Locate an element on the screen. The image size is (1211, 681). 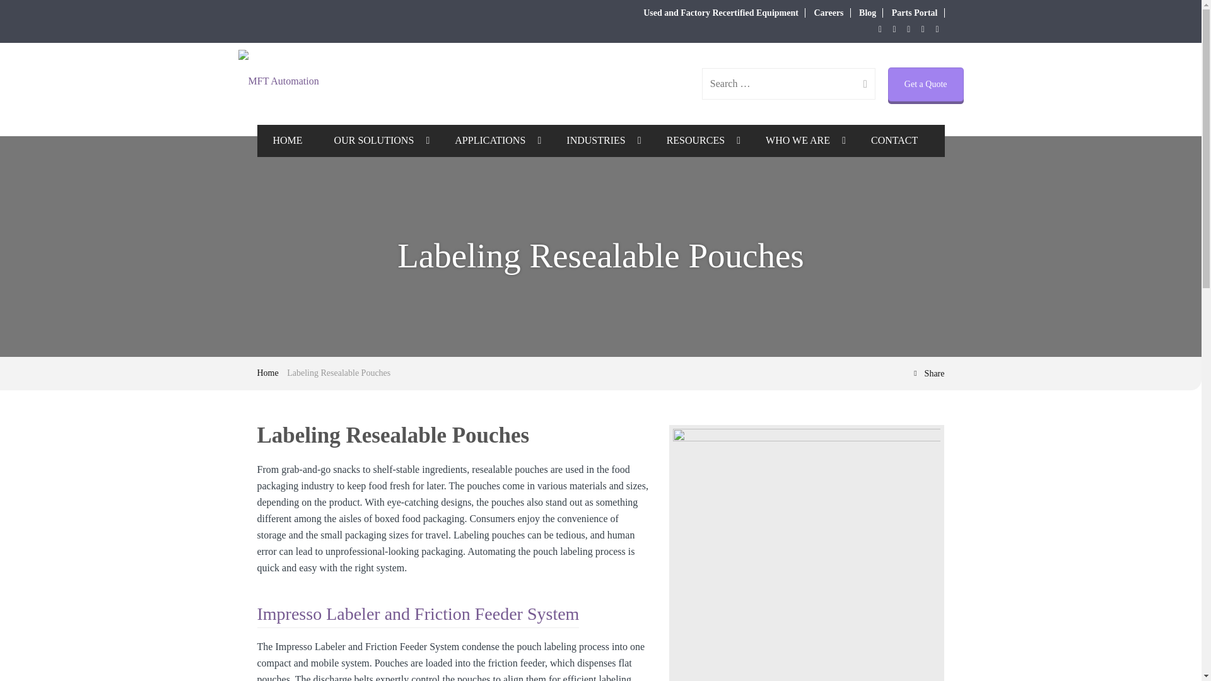
OUR SOLUTIONS is located at coordinates (378, 141).